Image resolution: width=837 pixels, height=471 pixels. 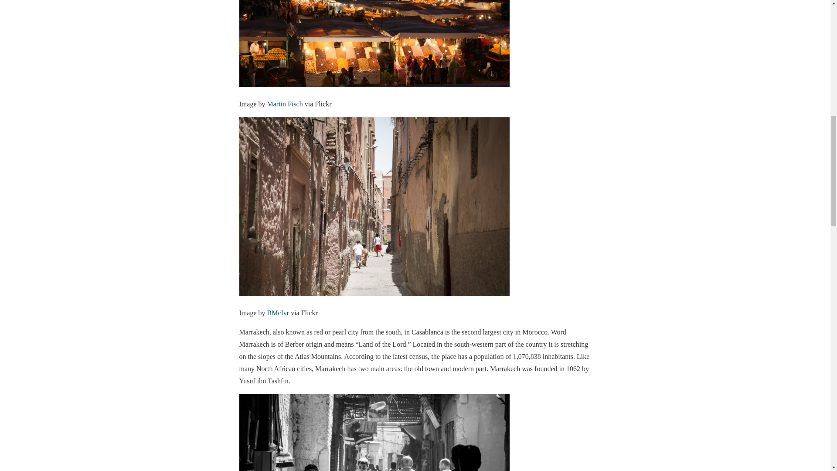 What do you see at coordinates (374, 44) in the screenshot?
I see `Marrakech - Red City of God` at bounding box center [374, 44].